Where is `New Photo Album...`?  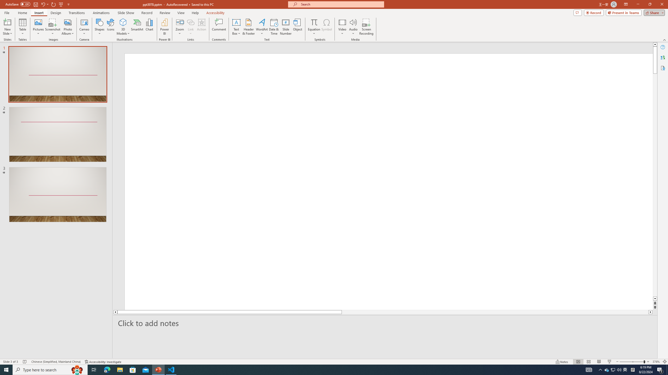 New Photo Album... is located at coordinates (68, 22).